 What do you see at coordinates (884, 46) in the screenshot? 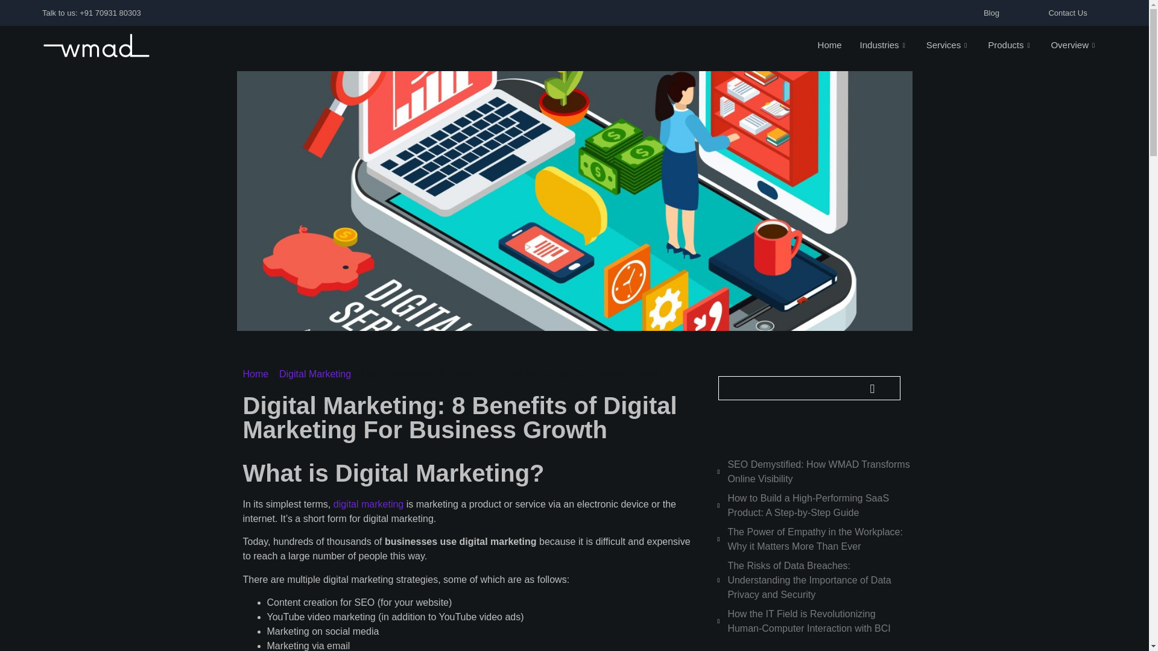
I see `Industries` at bounding box center [884, 46].